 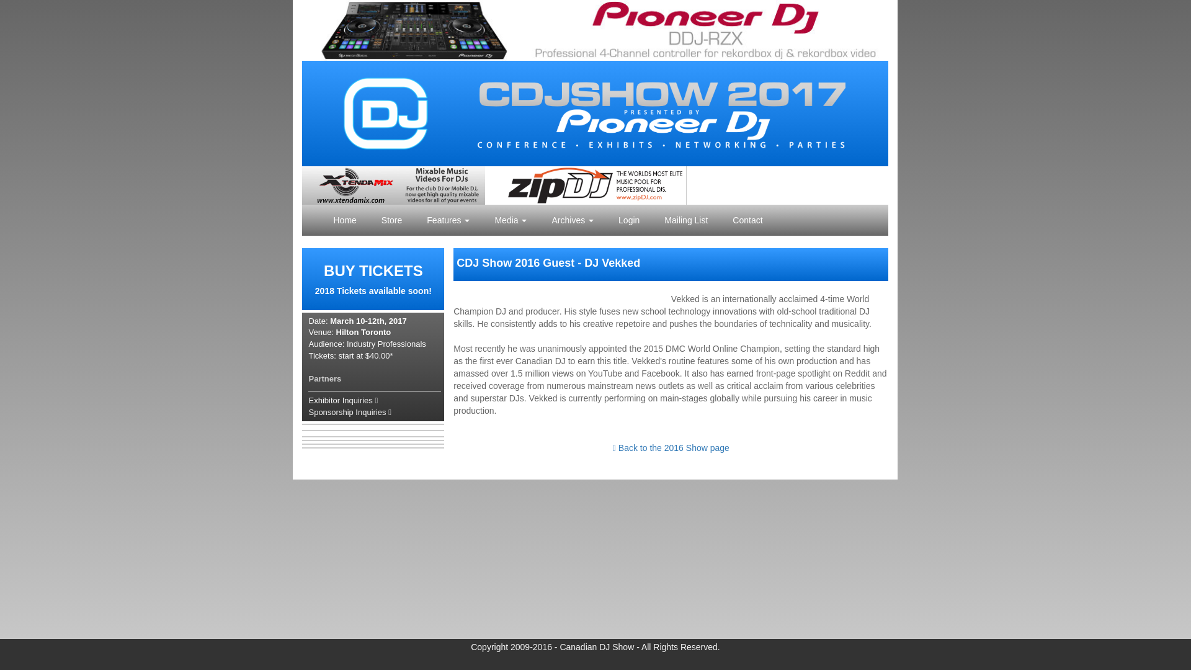 What do you see at coordinates (686, 220) in the screenshot?
I see `Mailing List` at bounding box center [686, 220].